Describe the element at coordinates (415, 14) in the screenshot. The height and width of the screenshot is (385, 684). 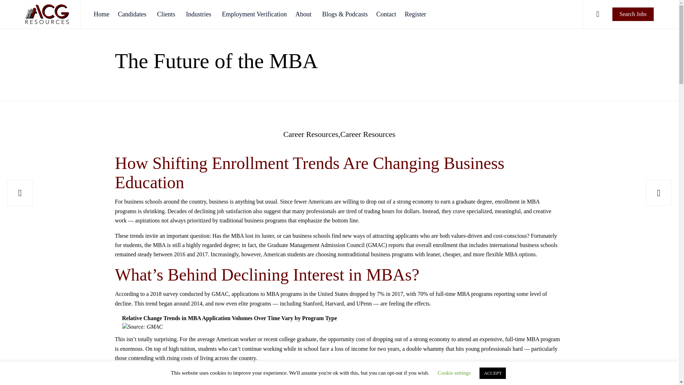
I see `Register` at that location.